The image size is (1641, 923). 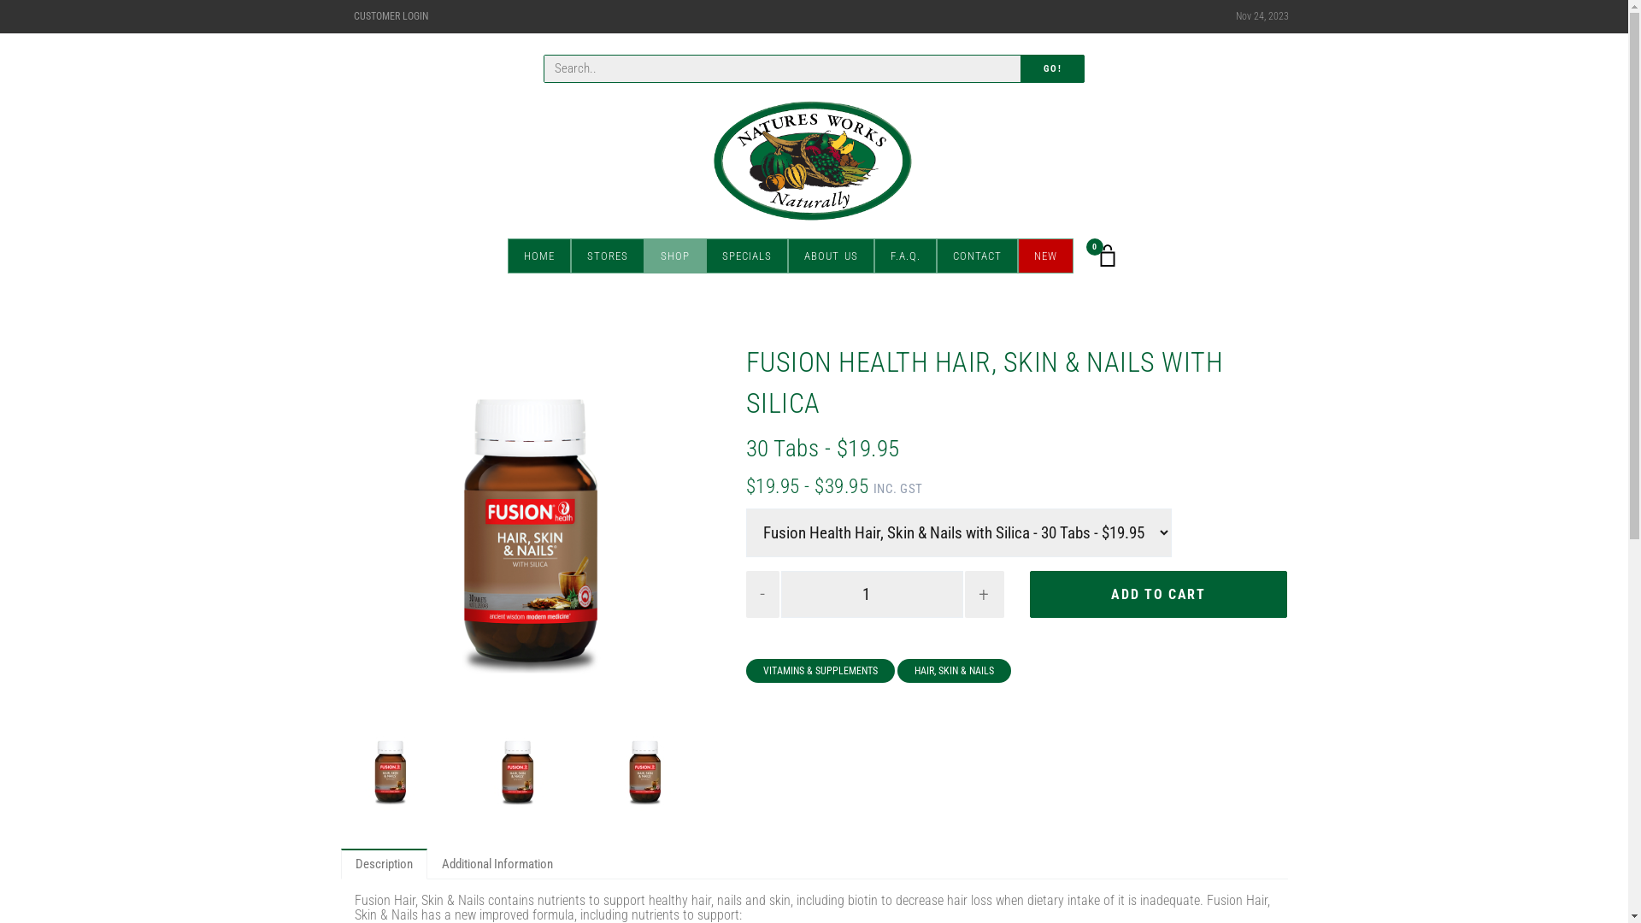 I want to click on Add to cart, so click(x=1159, y=595).